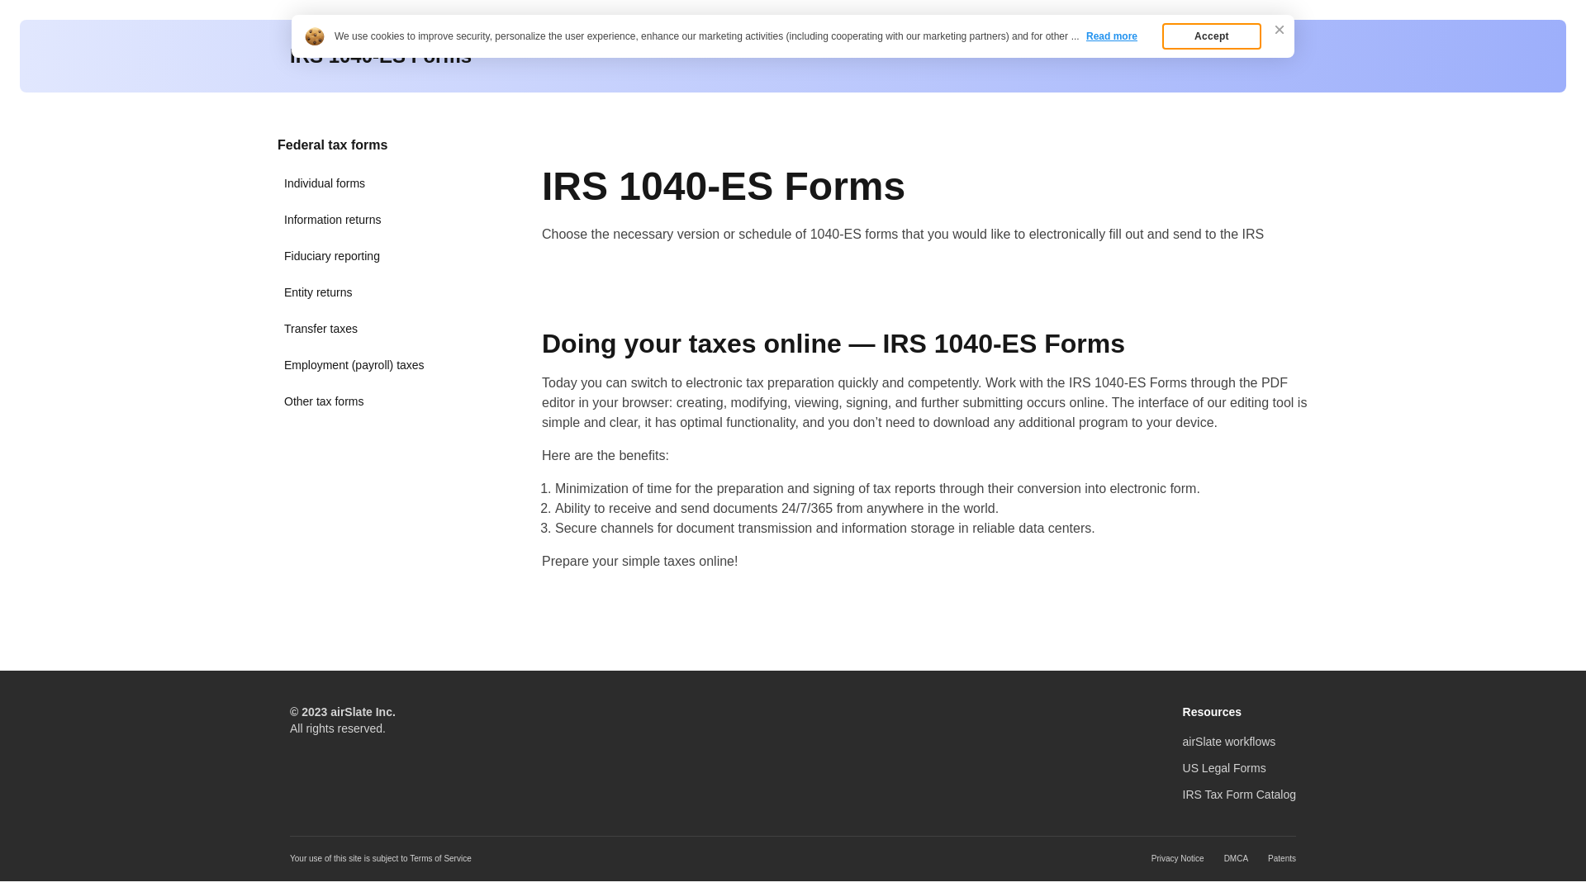  I want to click on Other tax forms, so click(363, 401).